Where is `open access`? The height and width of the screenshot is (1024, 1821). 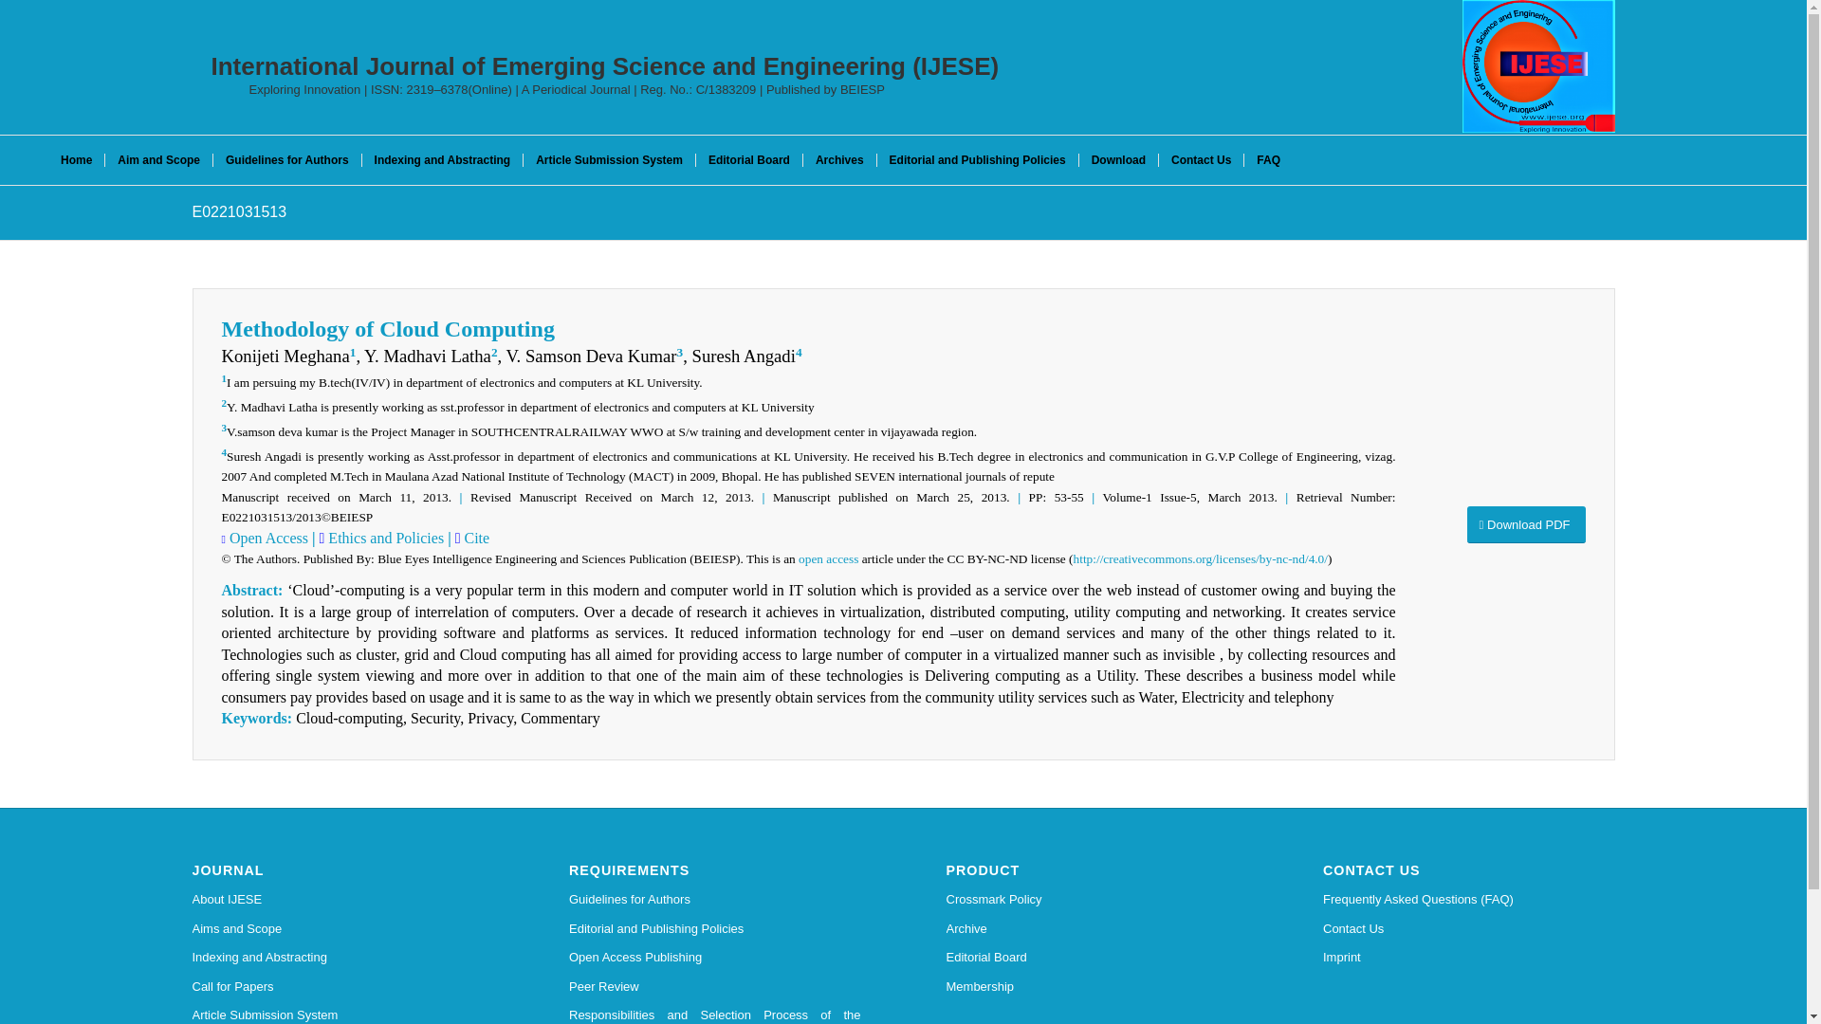 open access is located at coordinates (828, 559).